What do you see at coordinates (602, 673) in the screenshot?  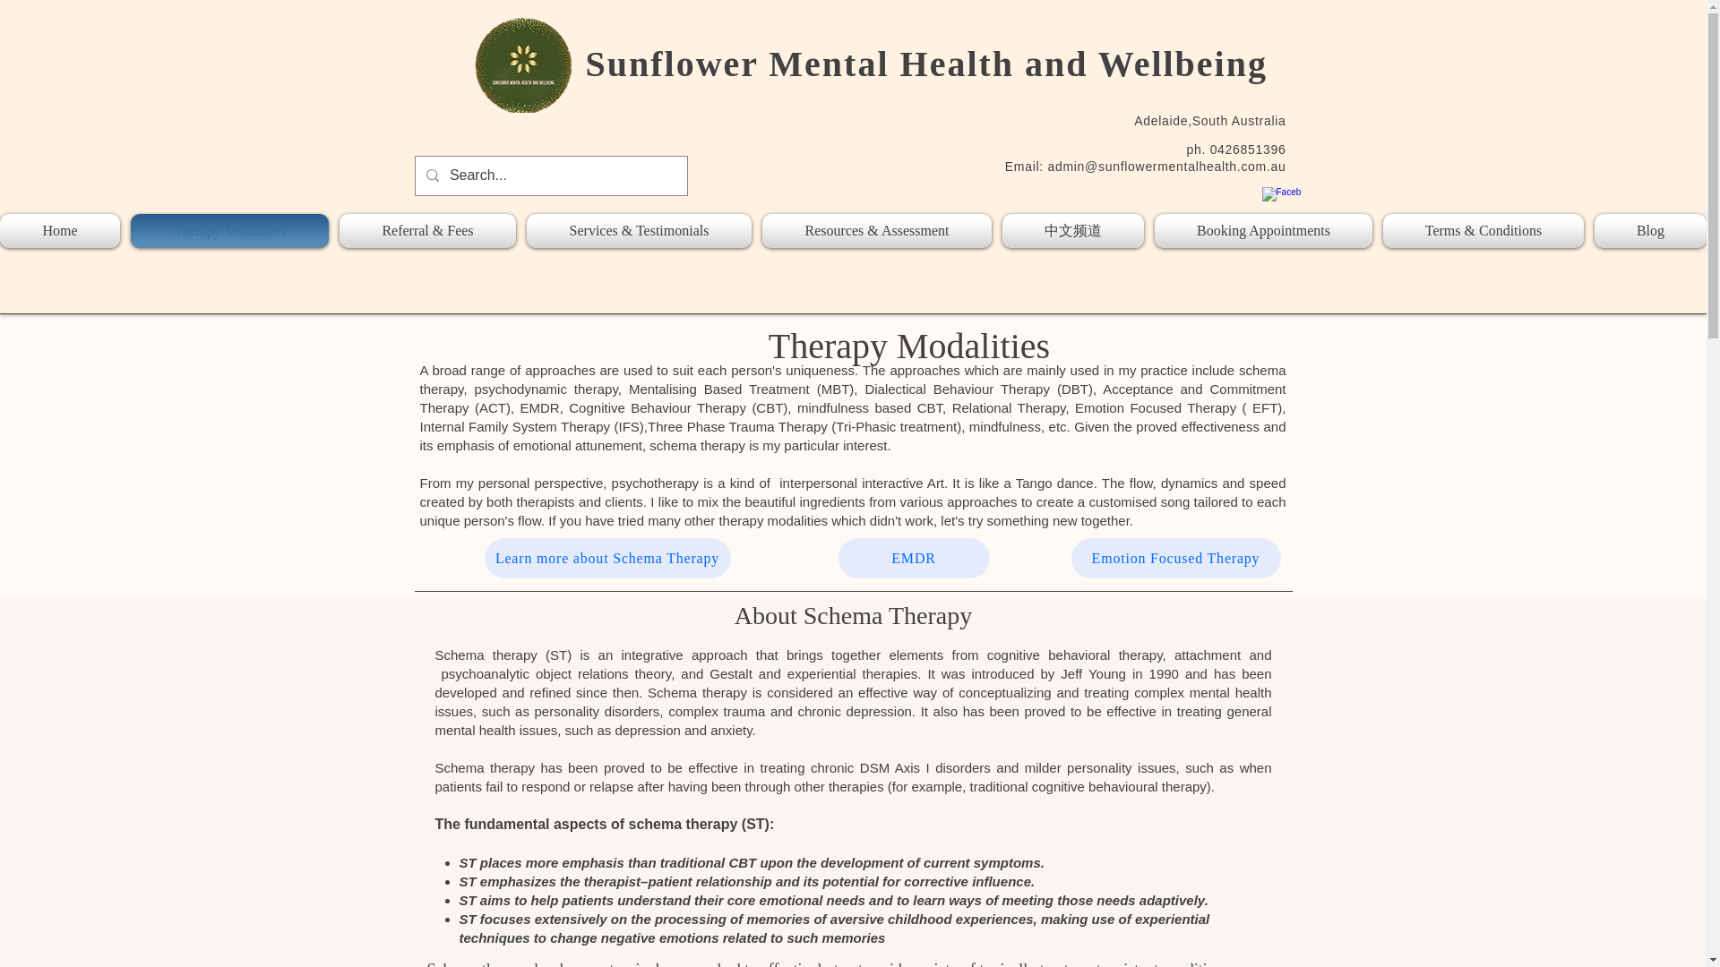 I see `object relations theory` at bounding box center [602, 673].